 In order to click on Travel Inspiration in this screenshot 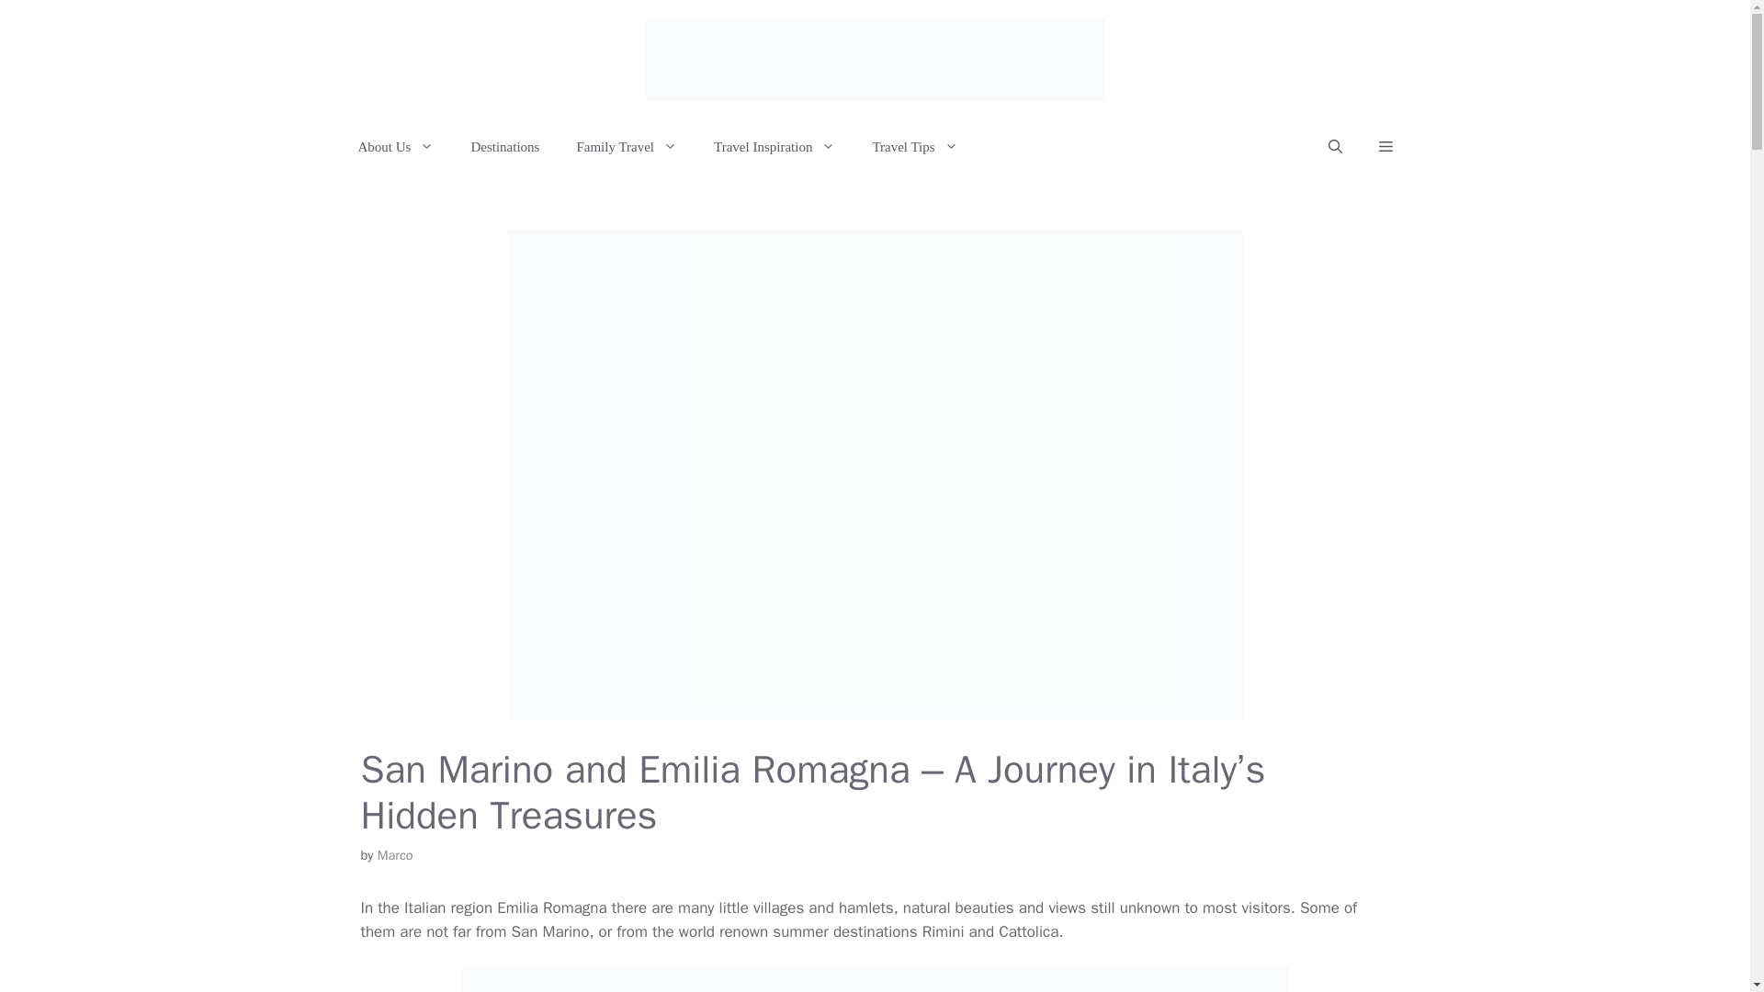, I will do `click(774, 147)`.